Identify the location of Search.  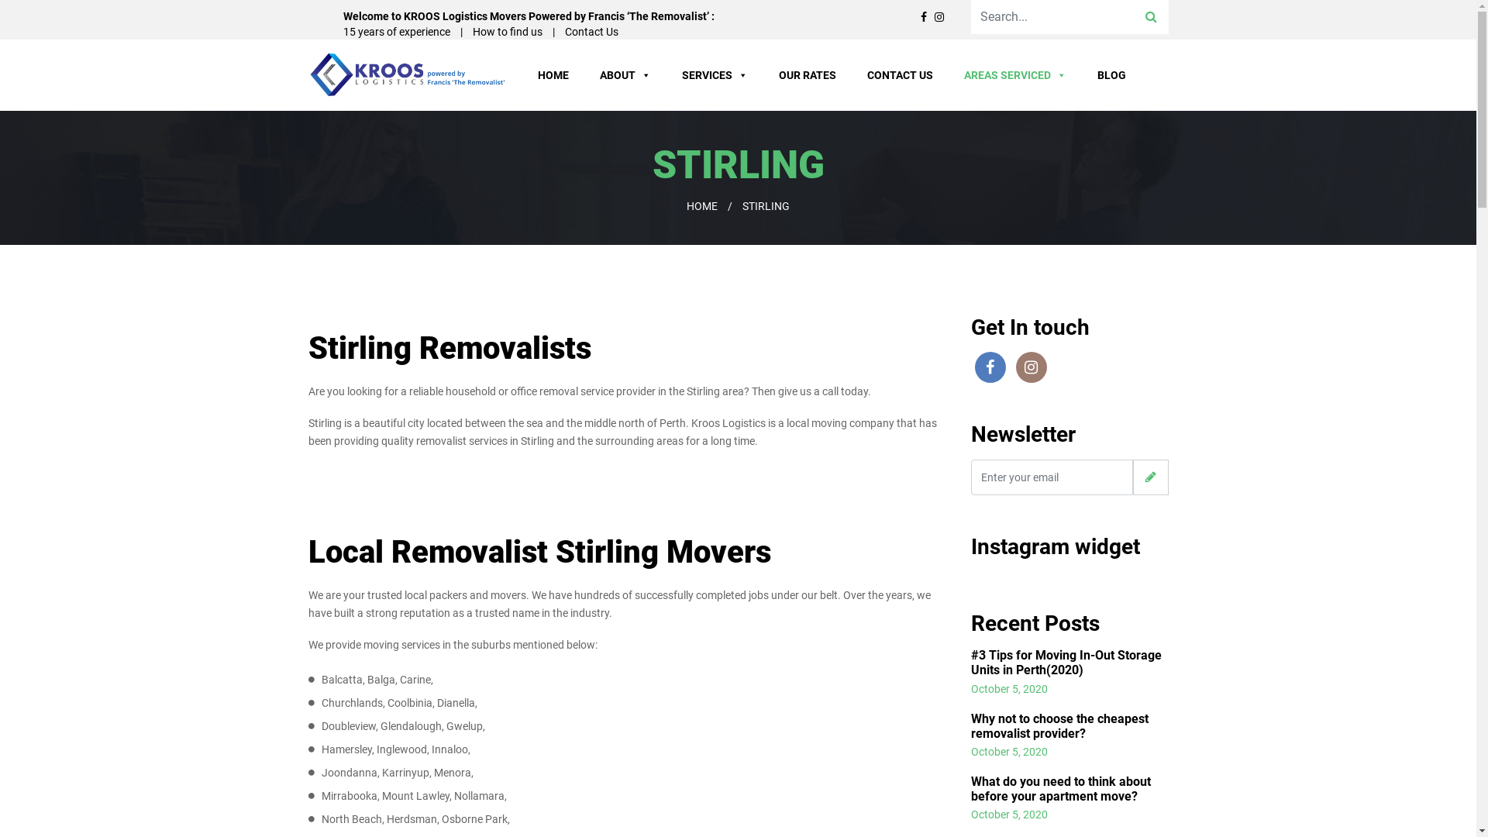
(1150, 17).